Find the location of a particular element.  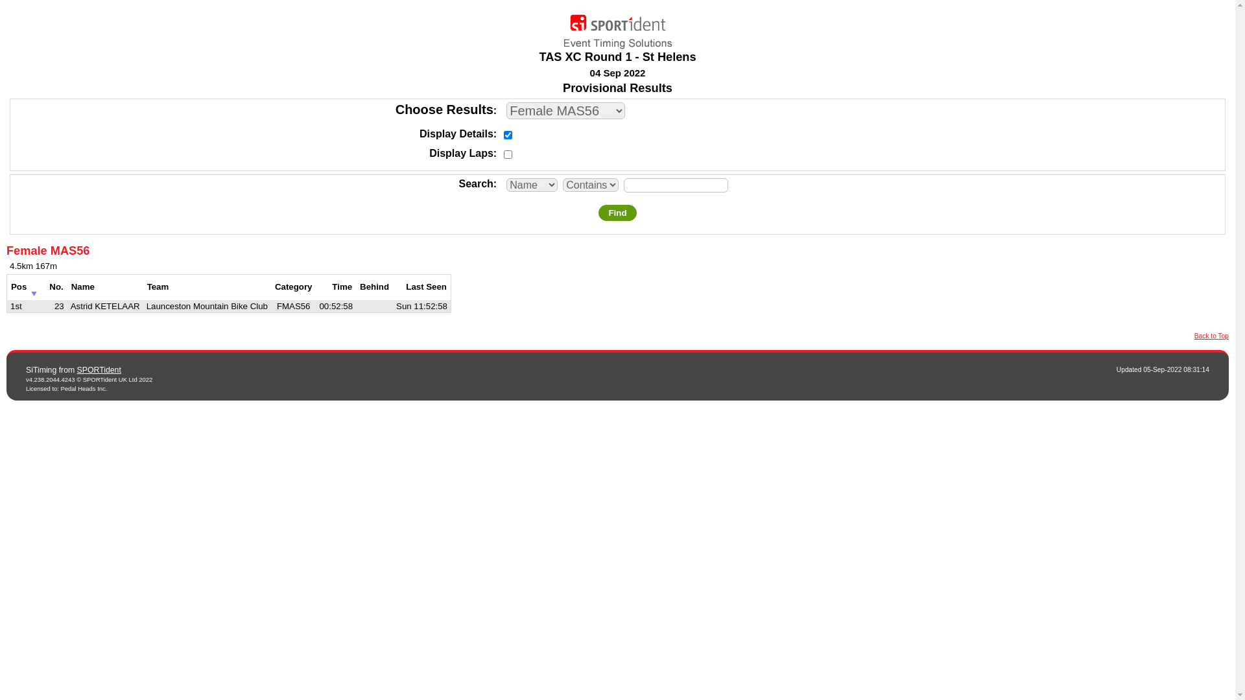

SiTiming from SPORTident is located at coordinates (617, 29).